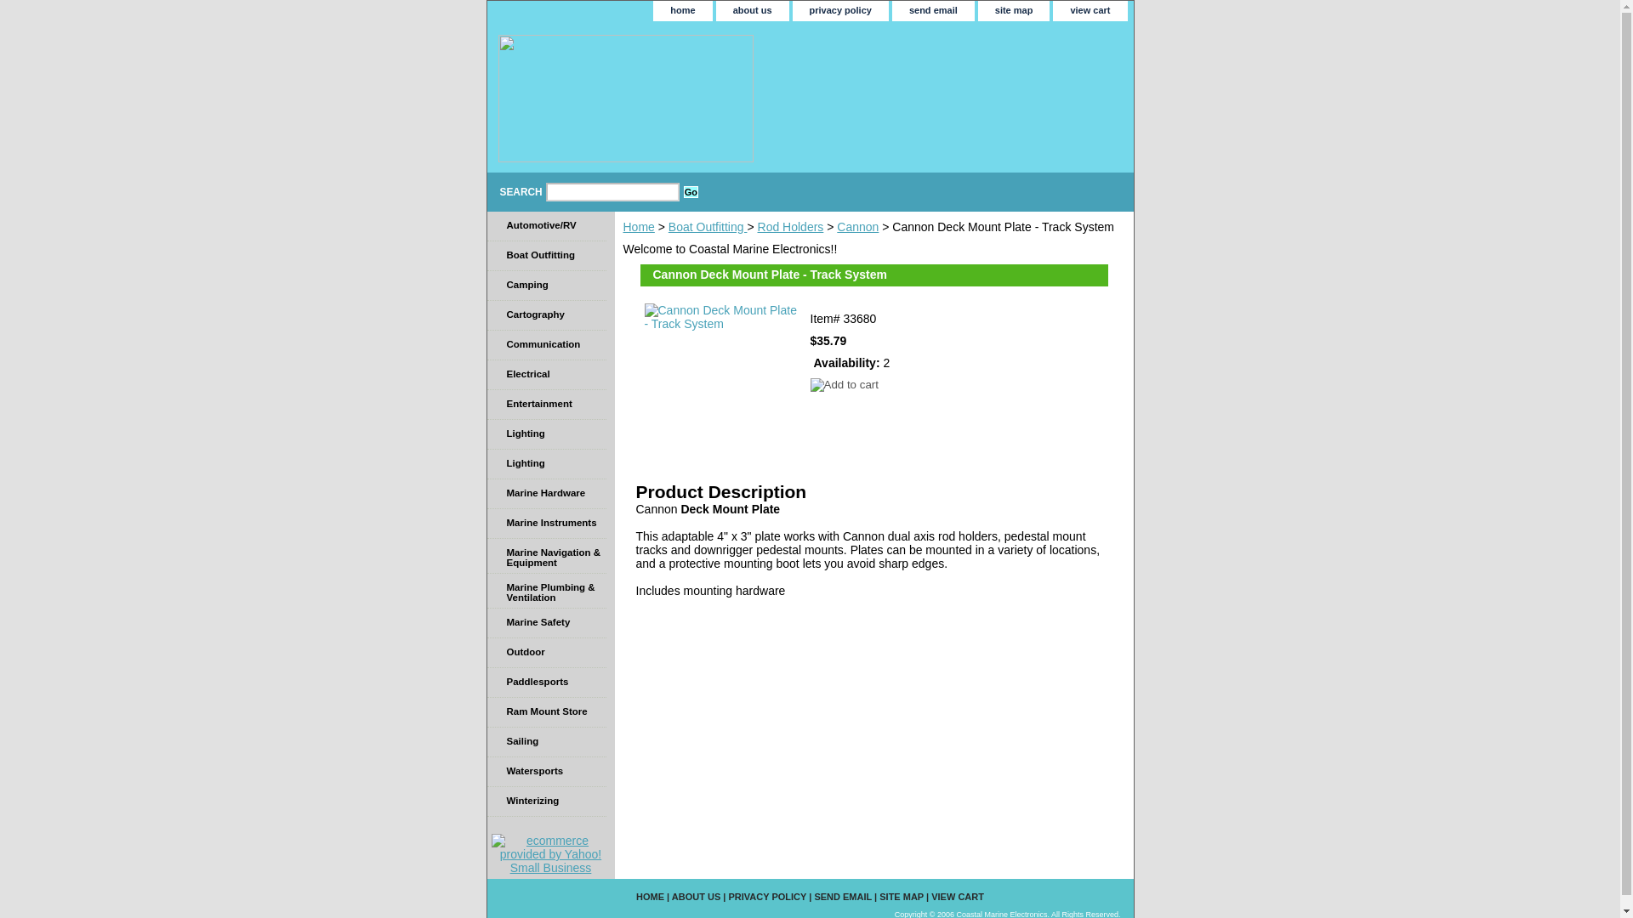 The width and height of the screenshot is (1633, 918). I want to click on Go, so click(691, 192).